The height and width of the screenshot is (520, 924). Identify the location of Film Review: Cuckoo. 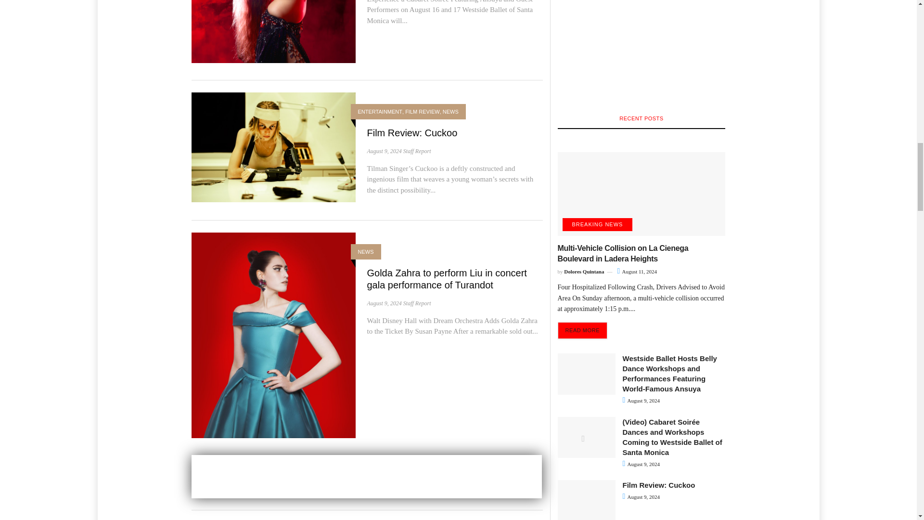
(412, 133).